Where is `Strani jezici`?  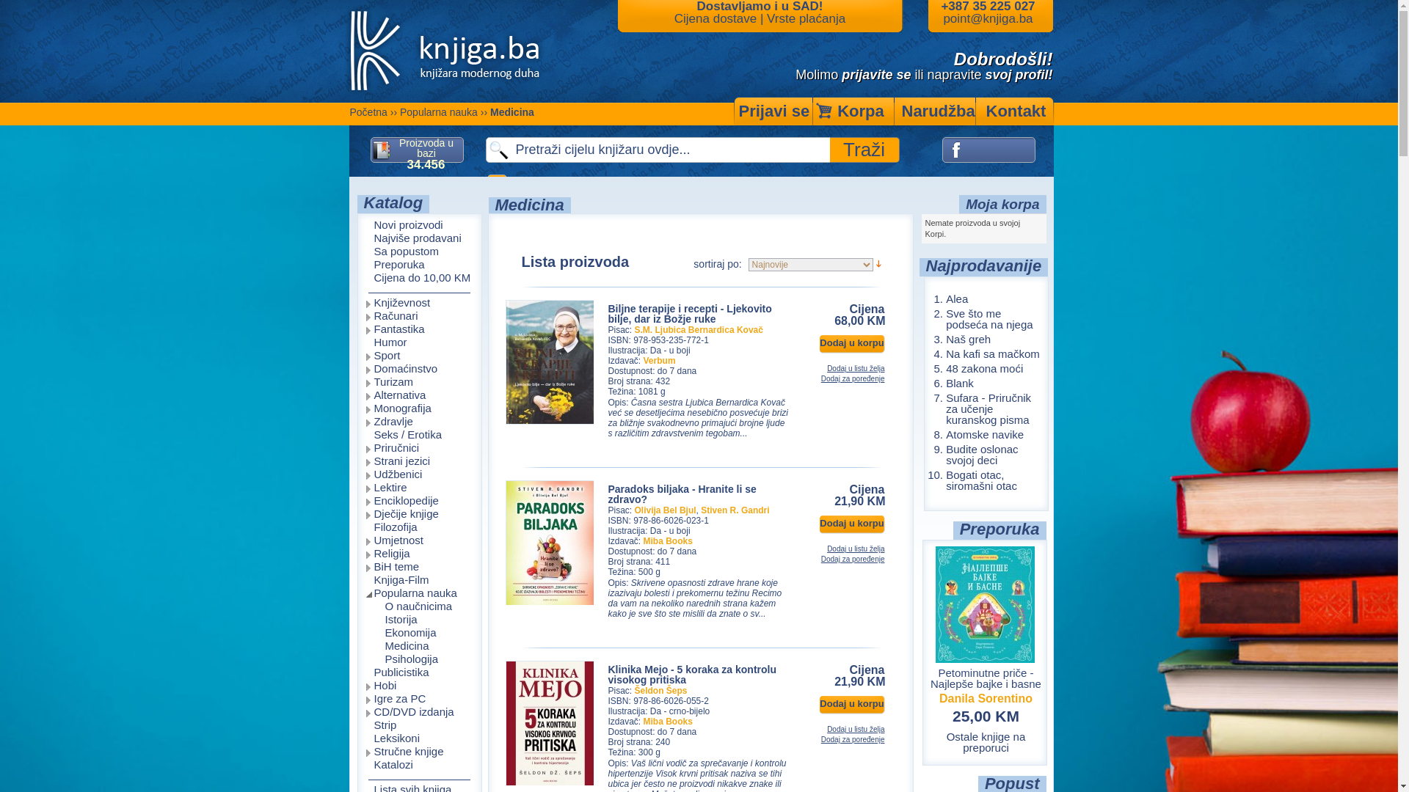 Strani jezici is located at coordinates (420, 462).